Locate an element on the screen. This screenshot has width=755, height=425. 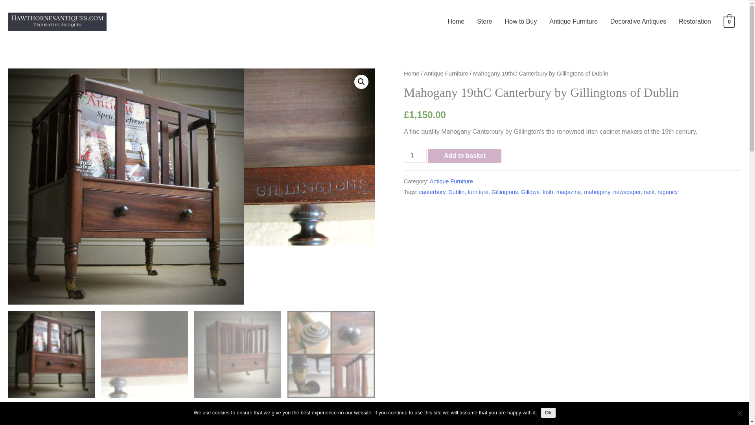
Home is located at coordinates (455, 21).